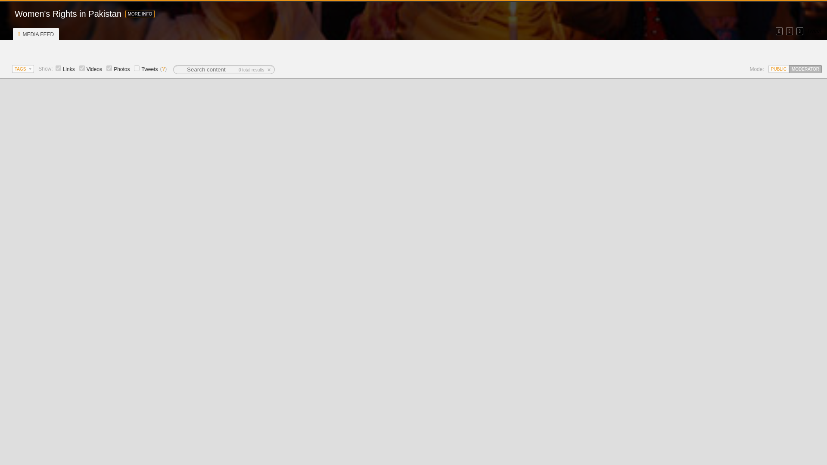 Image resolution: width=827 pixels, height=465 pixels. What do you see at coordinates (82, 68) in the screenshot?
I see `on` at bounding box center [82, 68].